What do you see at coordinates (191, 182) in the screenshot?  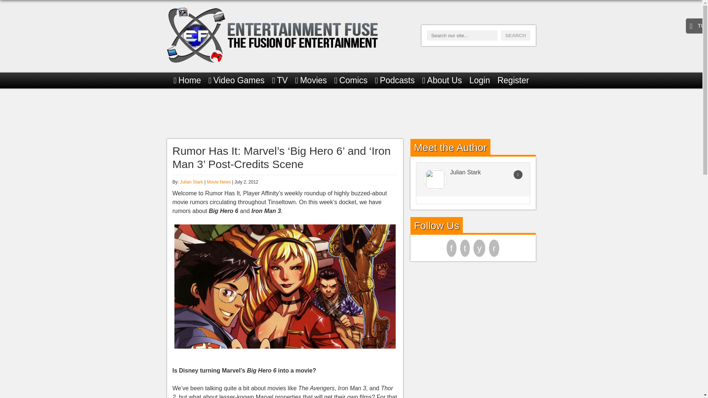 I see `Posts by Julian Stark` at bounding box center [191, 182].